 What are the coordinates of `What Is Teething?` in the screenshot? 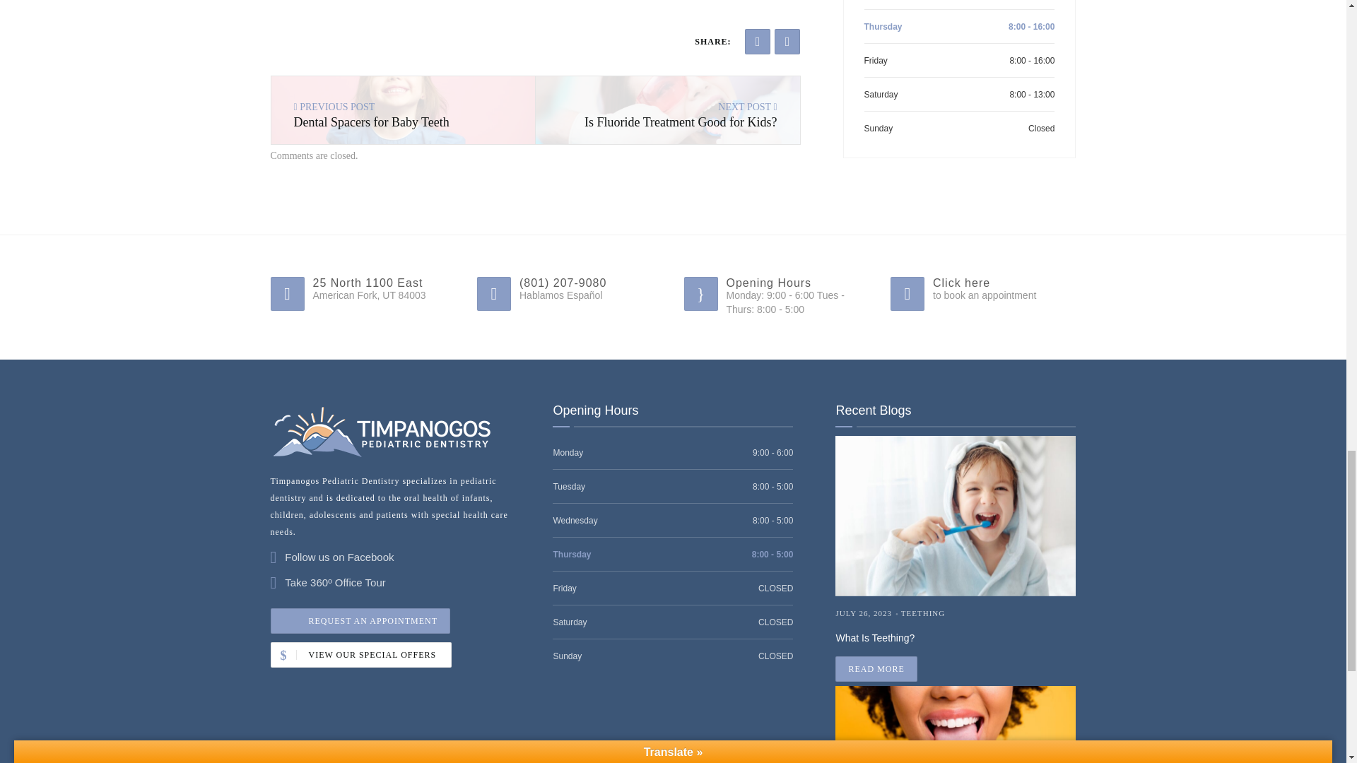 It's located at (956, 634).